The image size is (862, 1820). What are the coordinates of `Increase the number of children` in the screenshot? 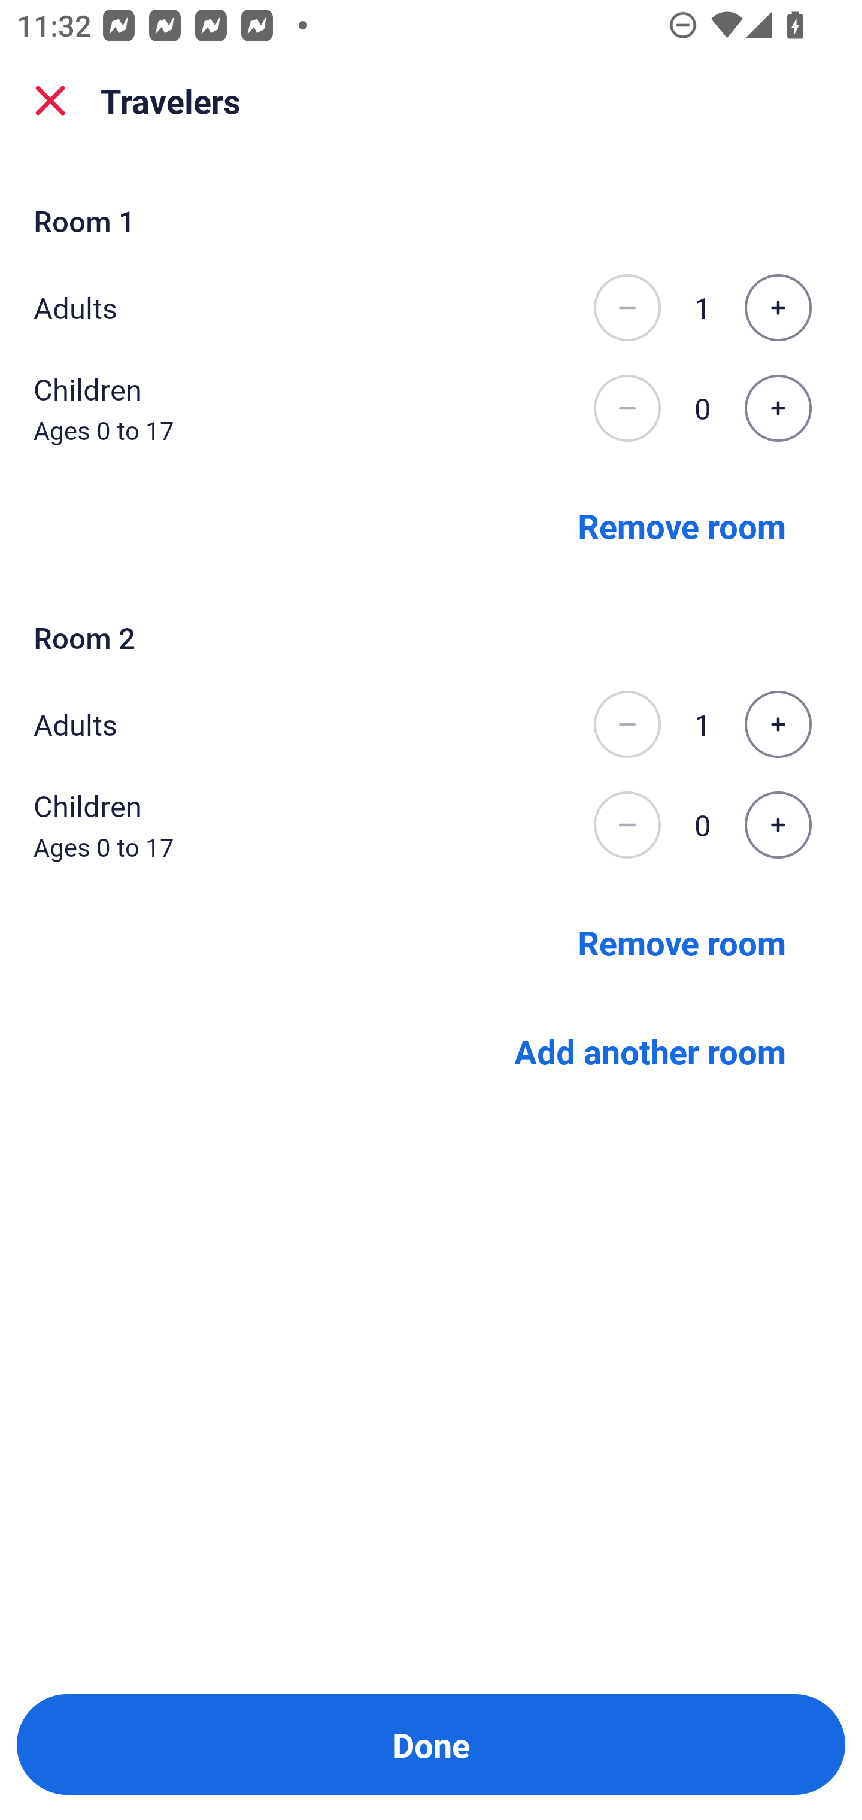 It's located at (778, 825).